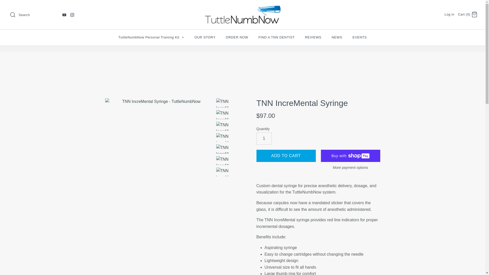  I want to click on FIND A TNN DENTIST, so click(277, 37).